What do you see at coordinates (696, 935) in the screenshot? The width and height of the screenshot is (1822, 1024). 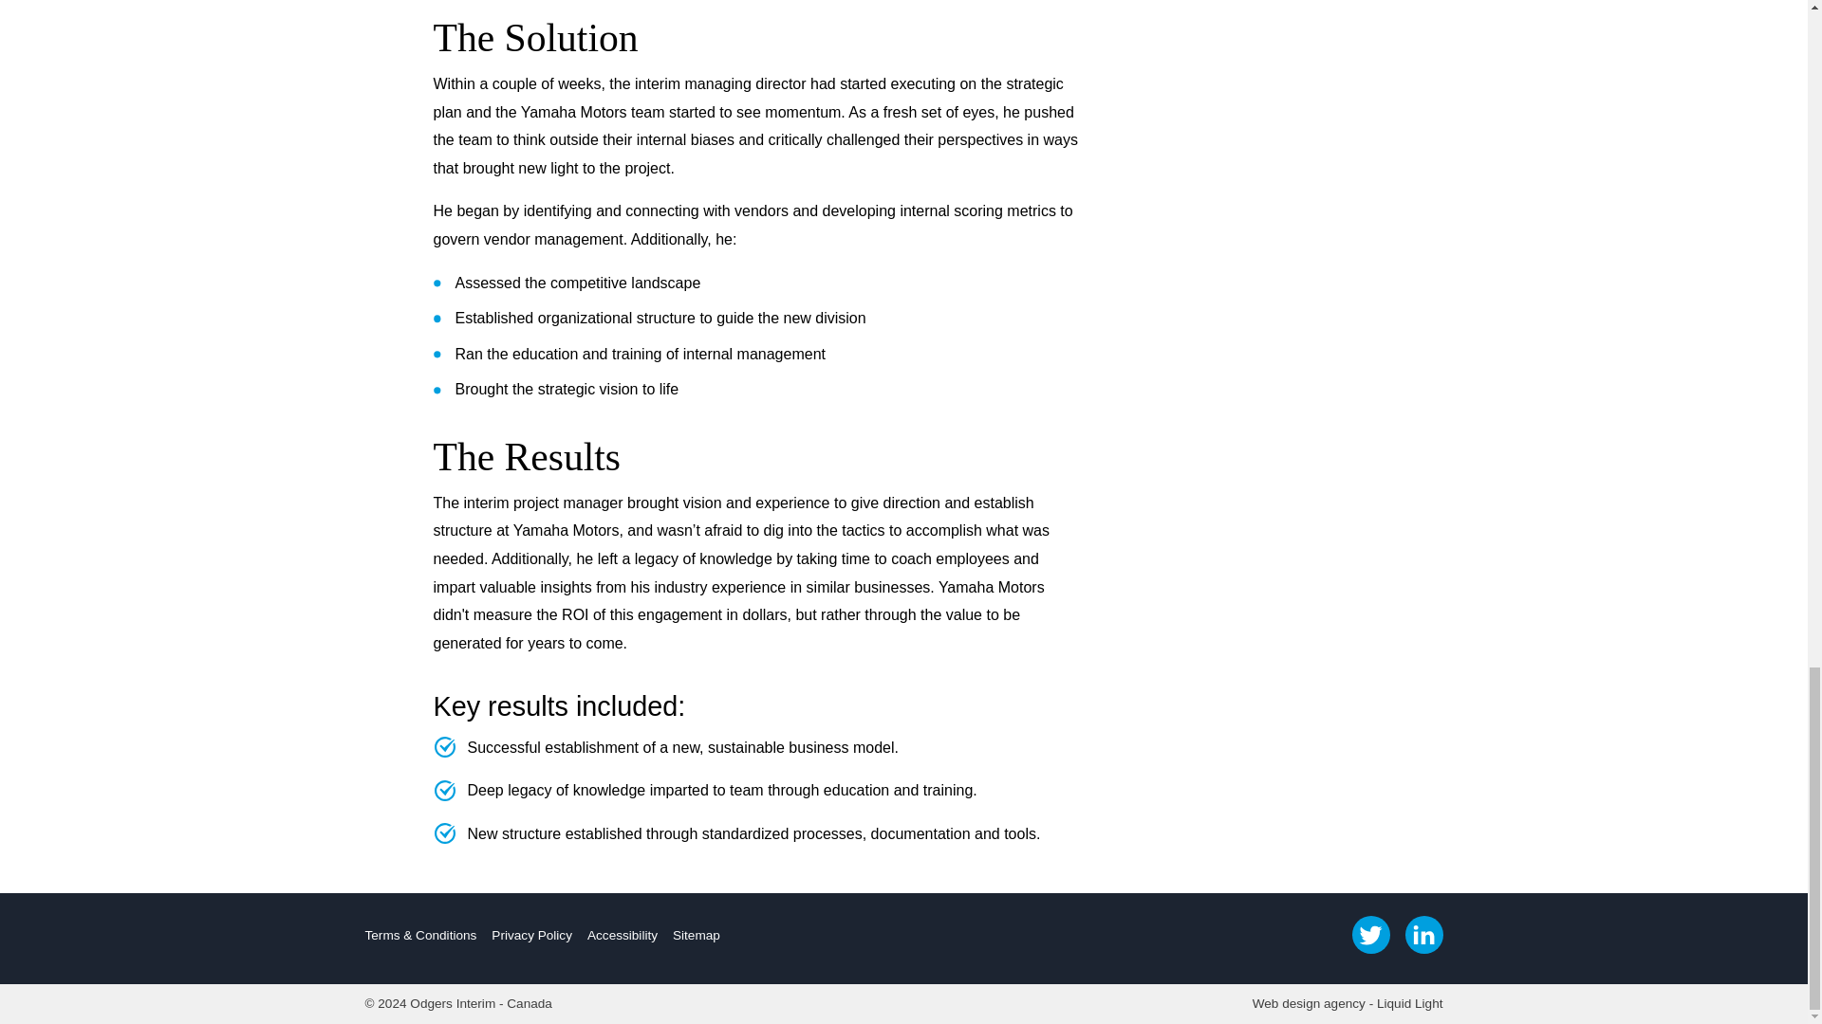 I see `Sitemap` at bounding box center [696, 935].